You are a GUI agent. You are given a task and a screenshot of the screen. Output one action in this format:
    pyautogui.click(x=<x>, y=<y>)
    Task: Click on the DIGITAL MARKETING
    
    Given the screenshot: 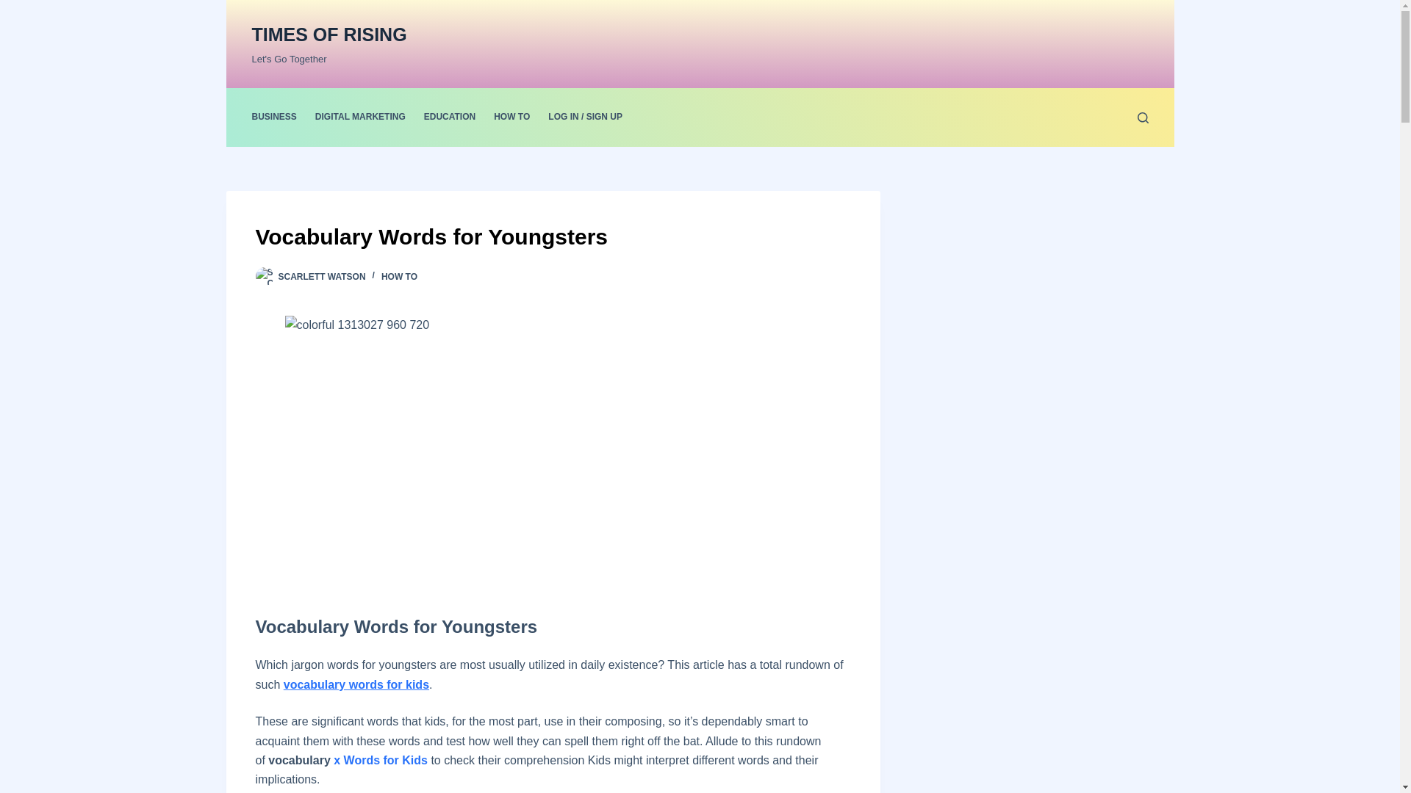 What is the action you would take?
    pyautogui.click(x=360, y=117)
    